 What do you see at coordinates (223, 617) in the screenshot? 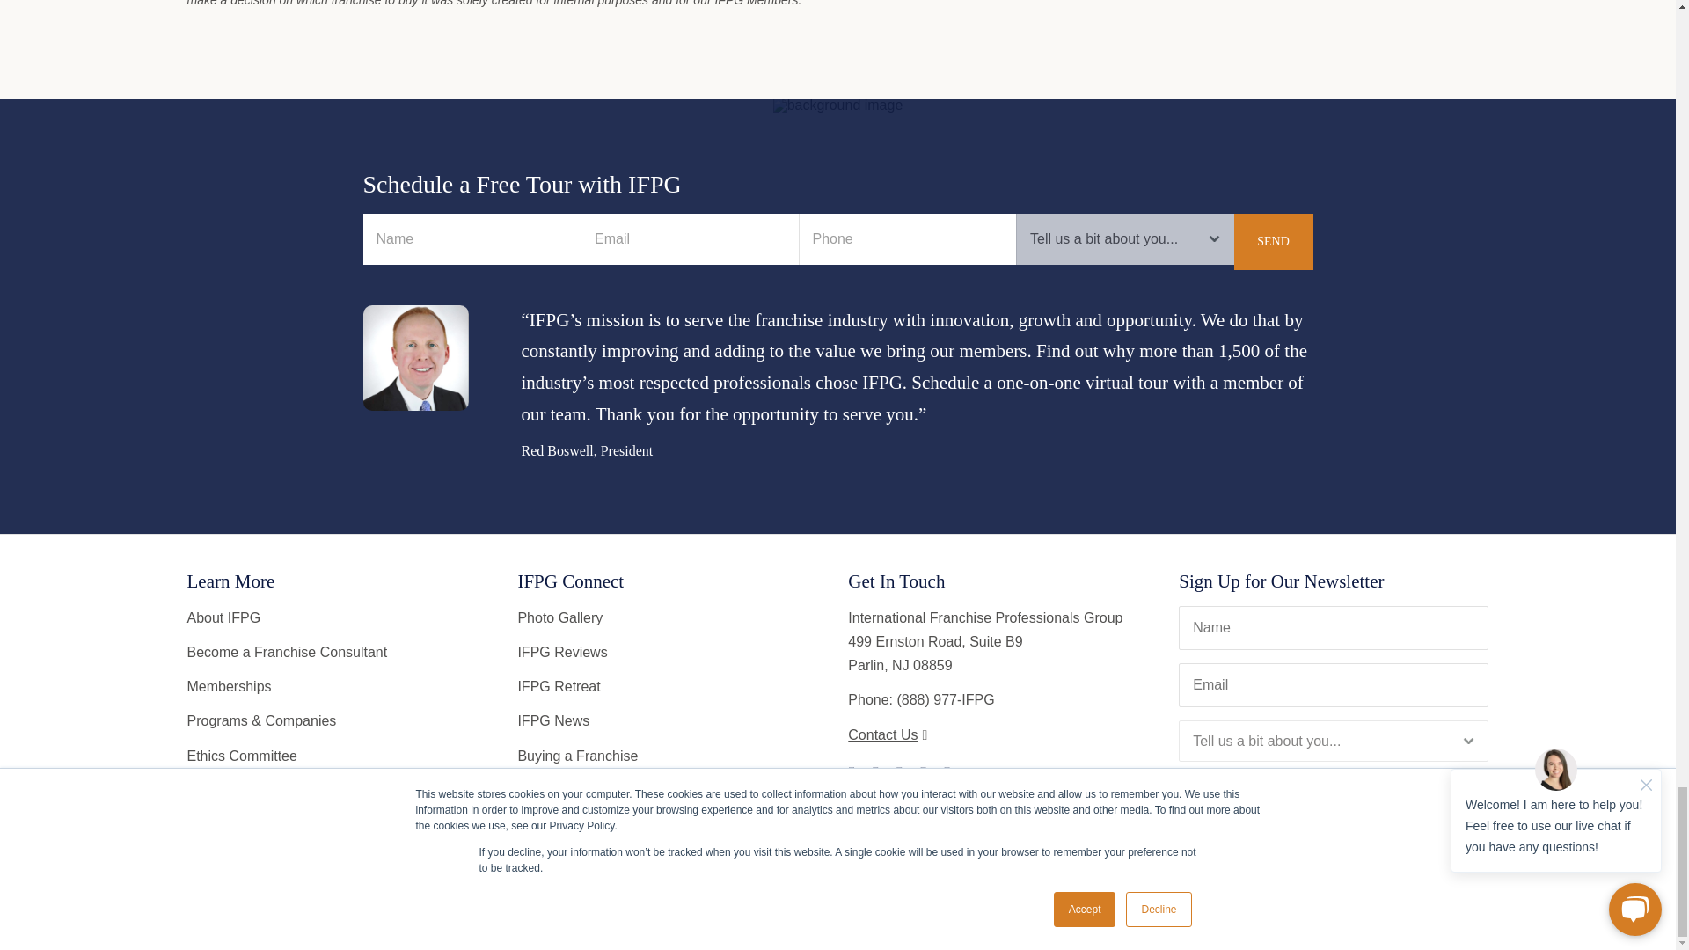
I see `About IFPG` at bounding box center [223, 617].